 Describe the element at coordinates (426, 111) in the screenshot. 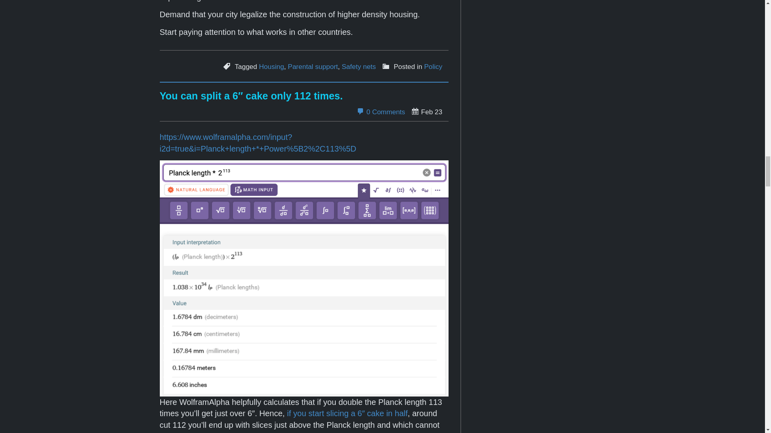

I see `Friday, February 23, 2024 12:54 pm` at that location.